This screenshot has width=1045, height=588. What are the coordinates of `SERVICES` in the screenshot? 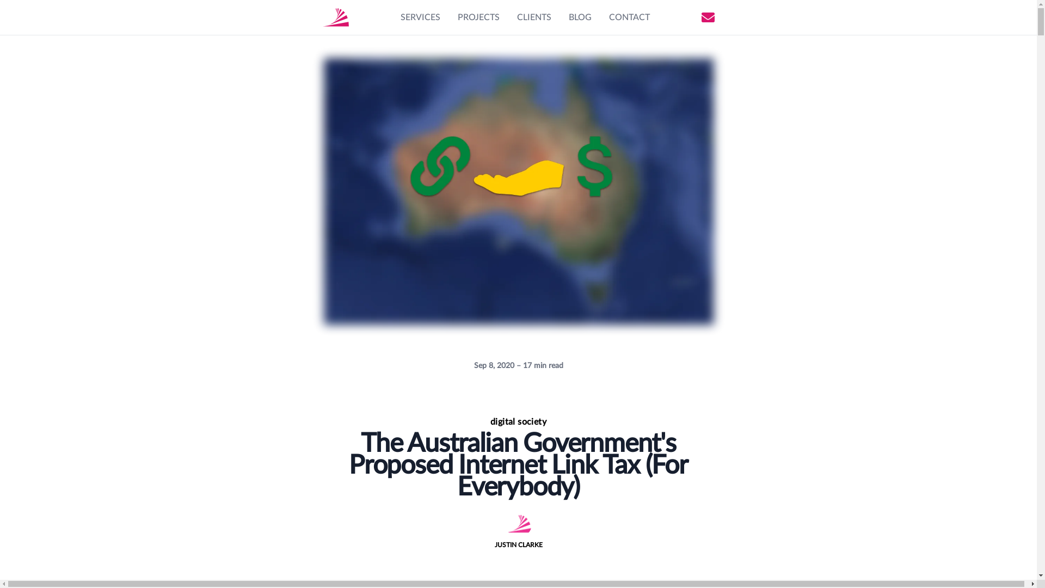 It's located at (420, 17).